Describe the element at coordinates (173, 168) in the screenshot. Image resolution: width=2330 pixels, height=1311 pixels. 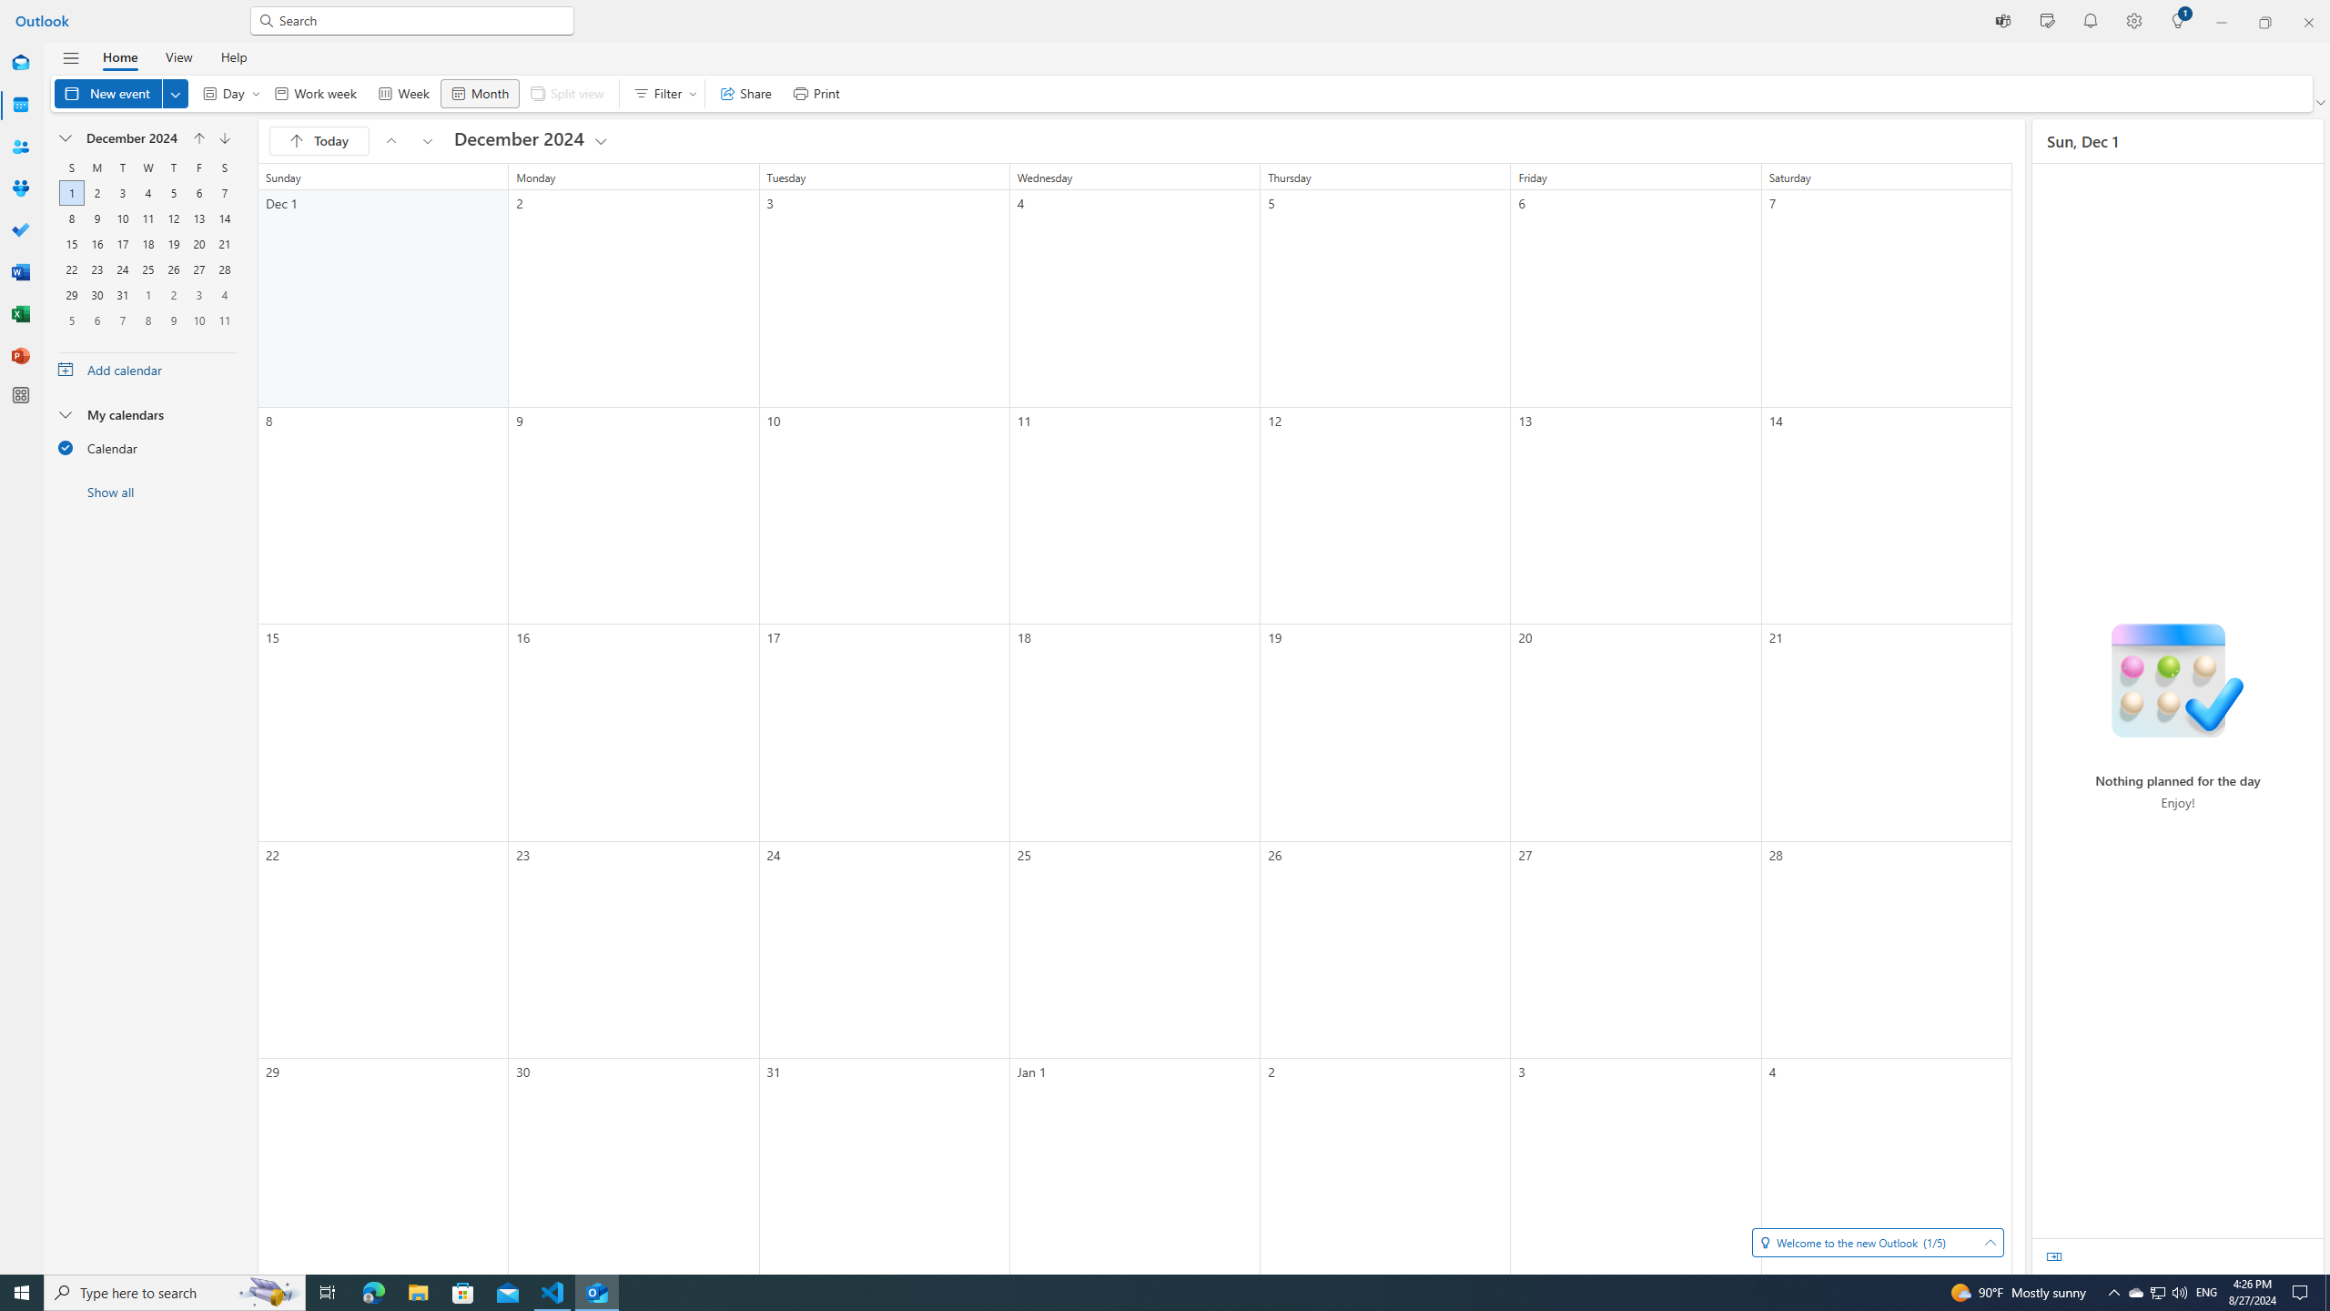
I see `Thursday` at that location.